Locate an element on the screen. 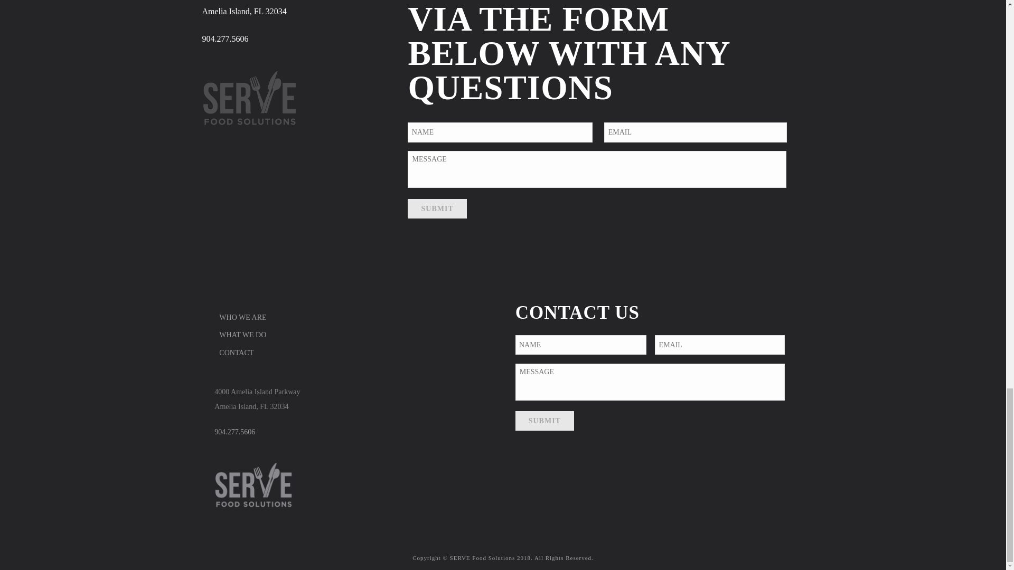 This screenshot has height=570, width=1014. Submit is located at coordinates (437, 208).